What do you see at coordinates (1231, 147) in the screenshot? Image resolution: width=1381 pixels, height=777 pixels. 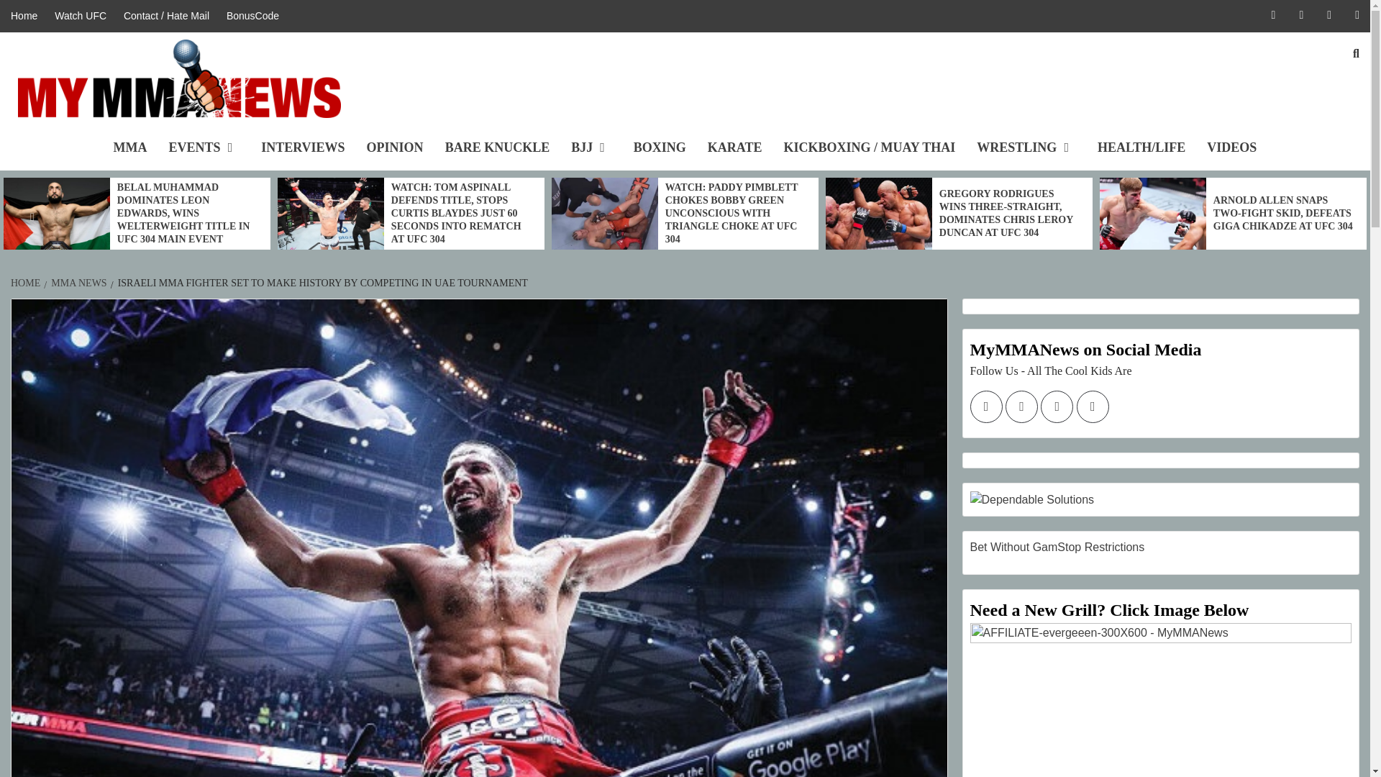 I see `VIDEOS` at bounding box center [1231, 147].